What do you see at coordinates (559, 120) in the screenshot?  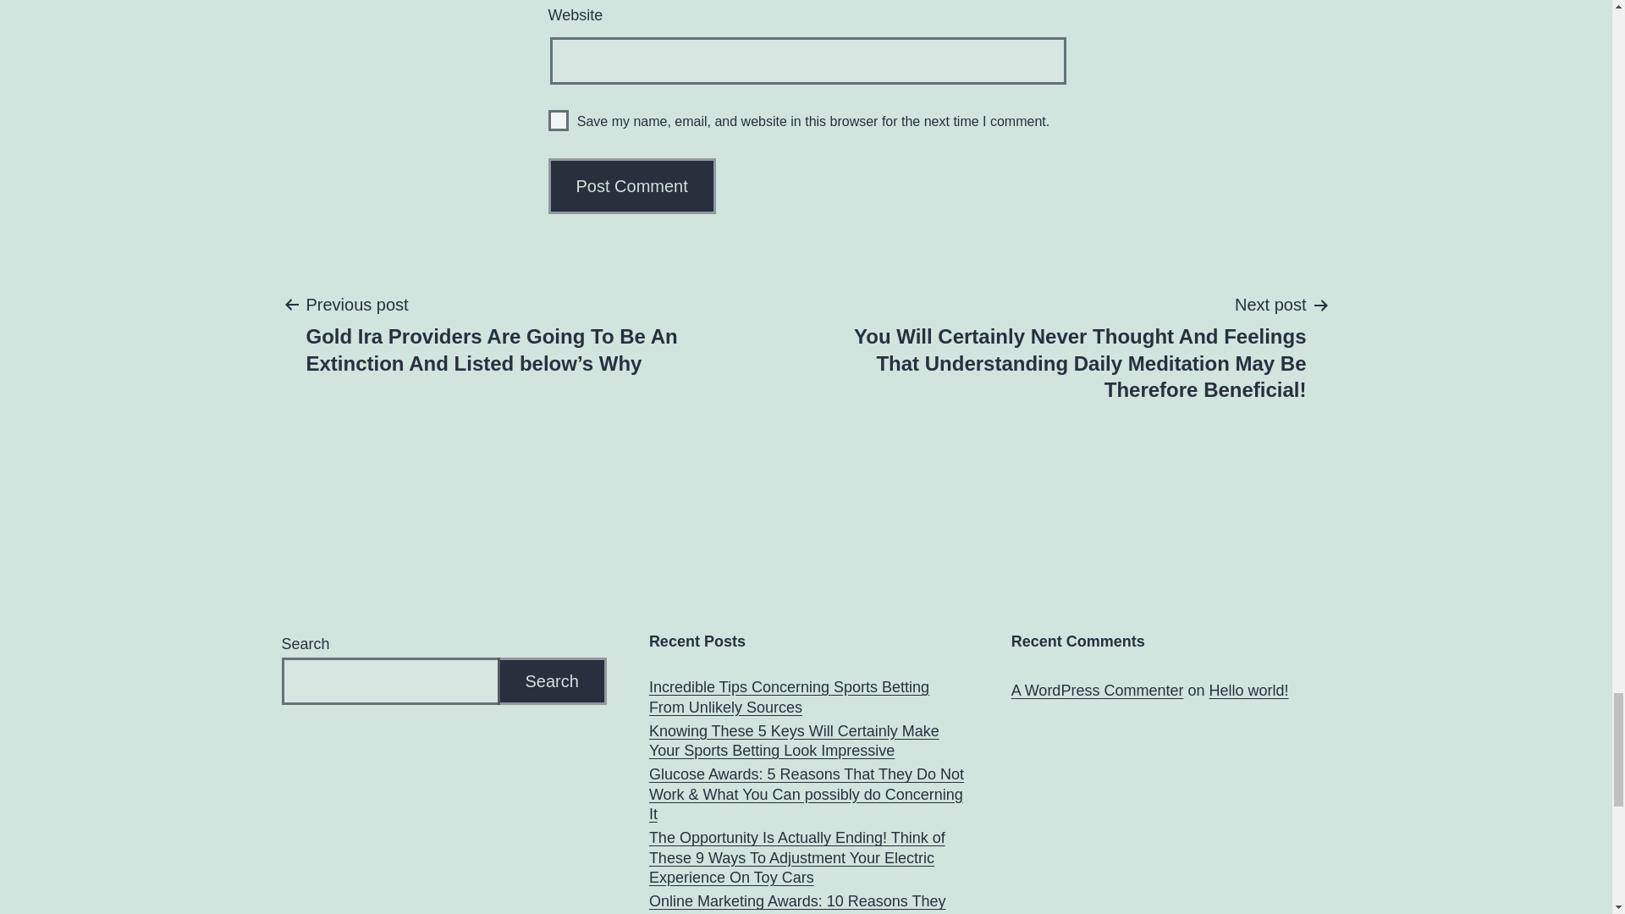 I see `yes` at bounding box center [559, 120].